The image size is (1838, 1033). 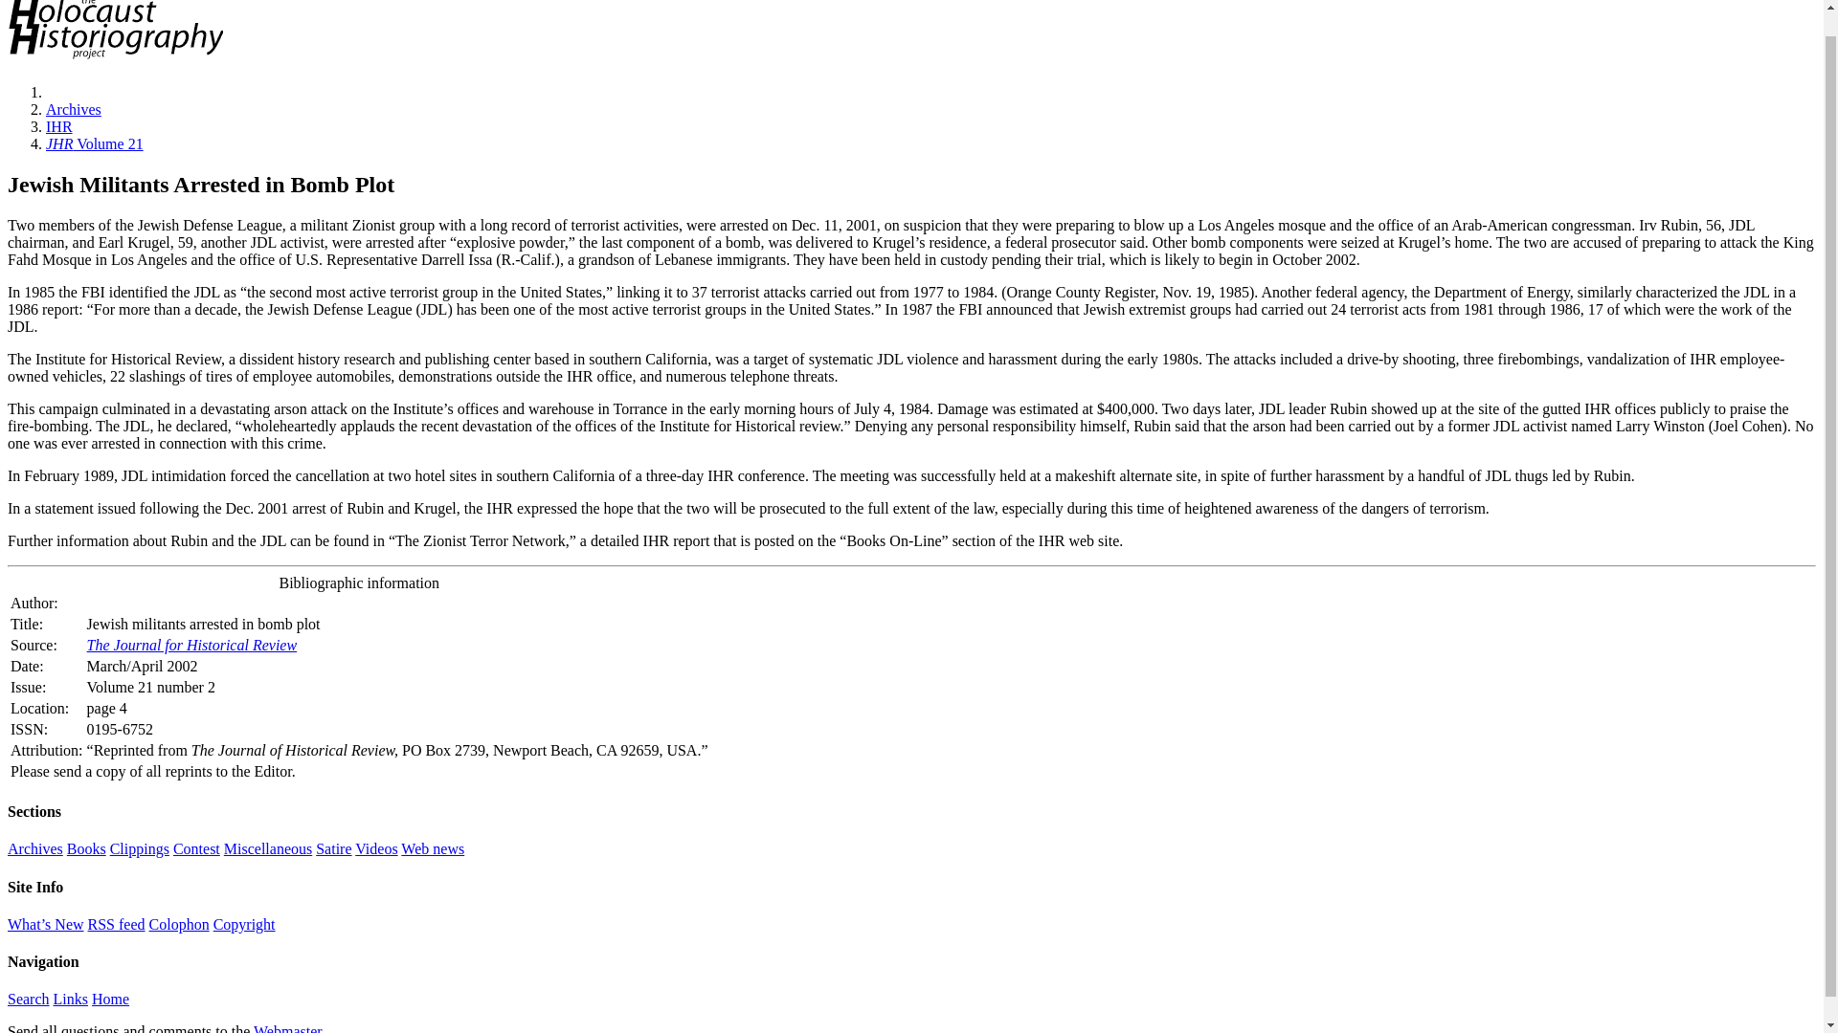 What do you see at coordinates (196, 849) in the screenshot?
I see `Contest` at bounding box center [196, 849].